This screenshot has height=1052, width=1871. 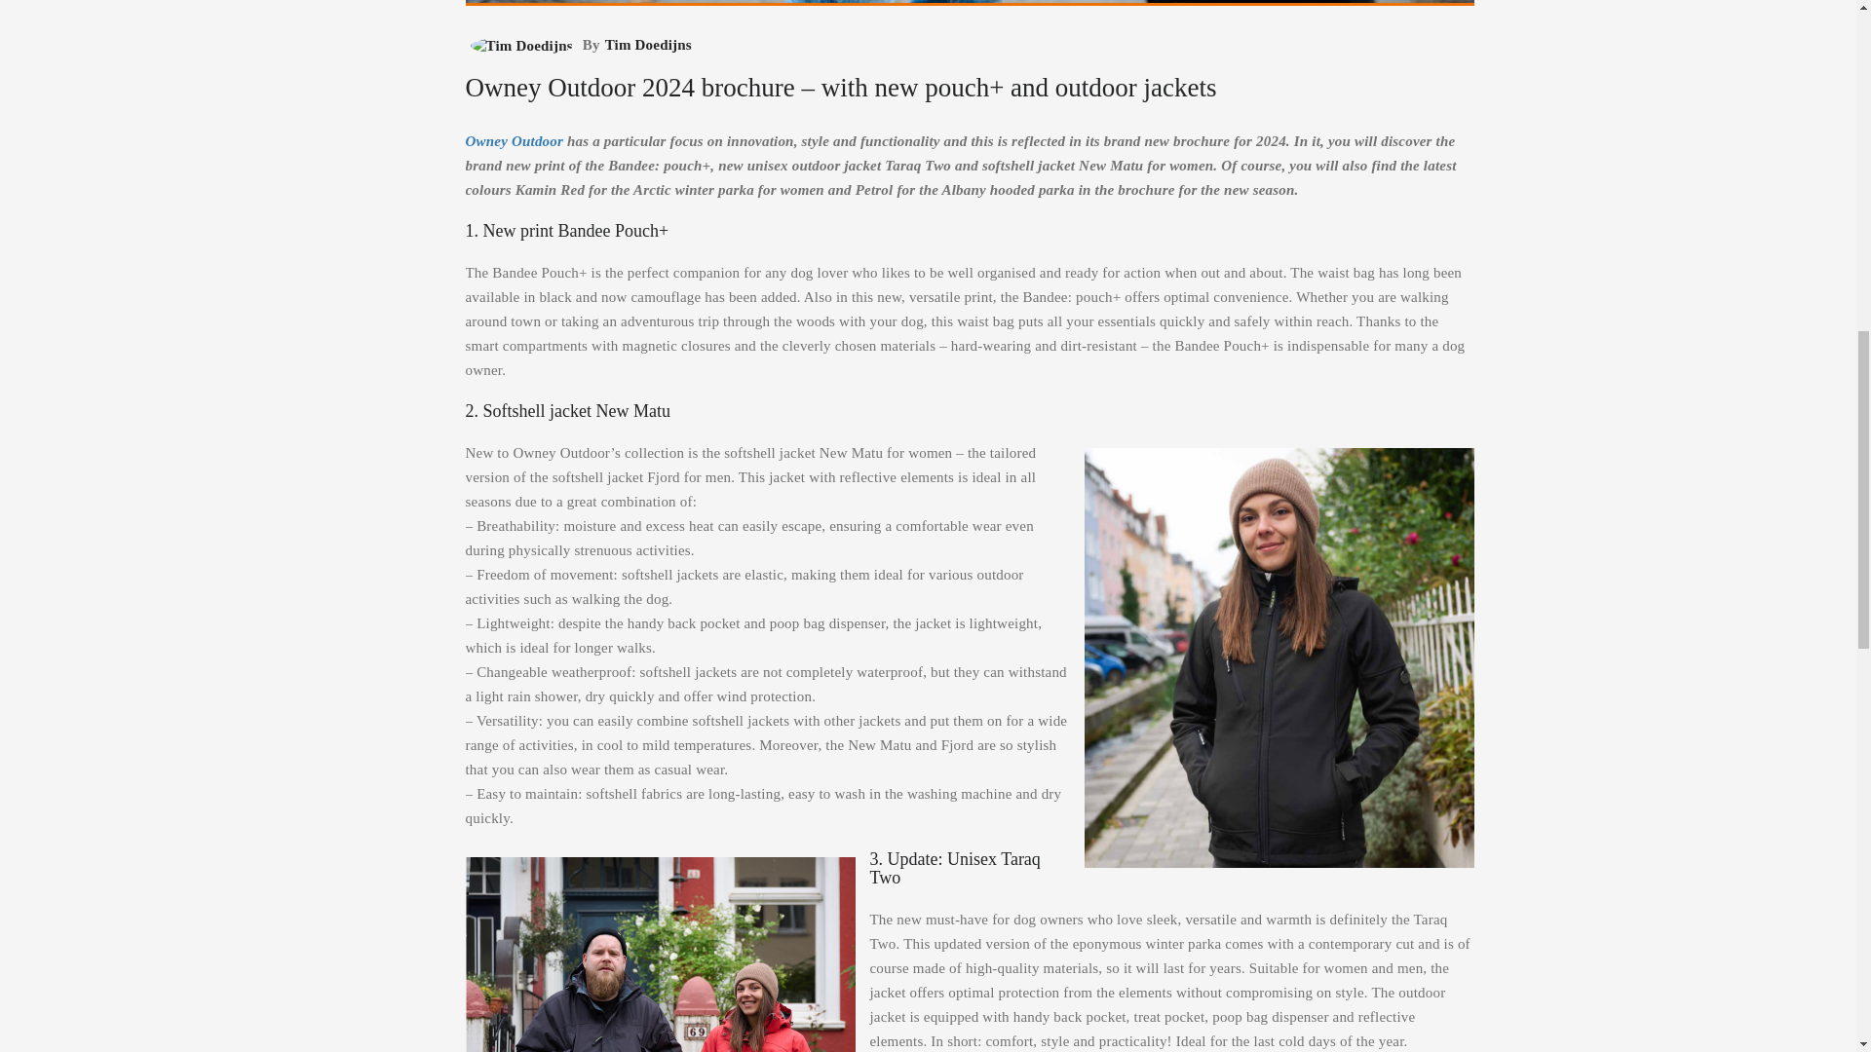 What do you see at coordinates (516, 141) in the screenshot?
I see `Owney Outdoor` at bounding box center [516, 141].